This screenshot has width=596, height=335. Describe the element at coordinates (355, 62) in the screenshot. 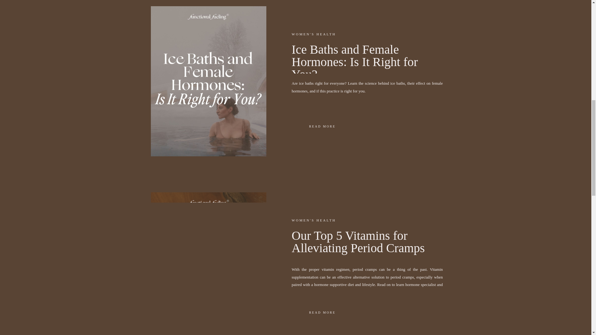

I see `Ice Baths and Female Hormones: Is It Right for You?` at that location.